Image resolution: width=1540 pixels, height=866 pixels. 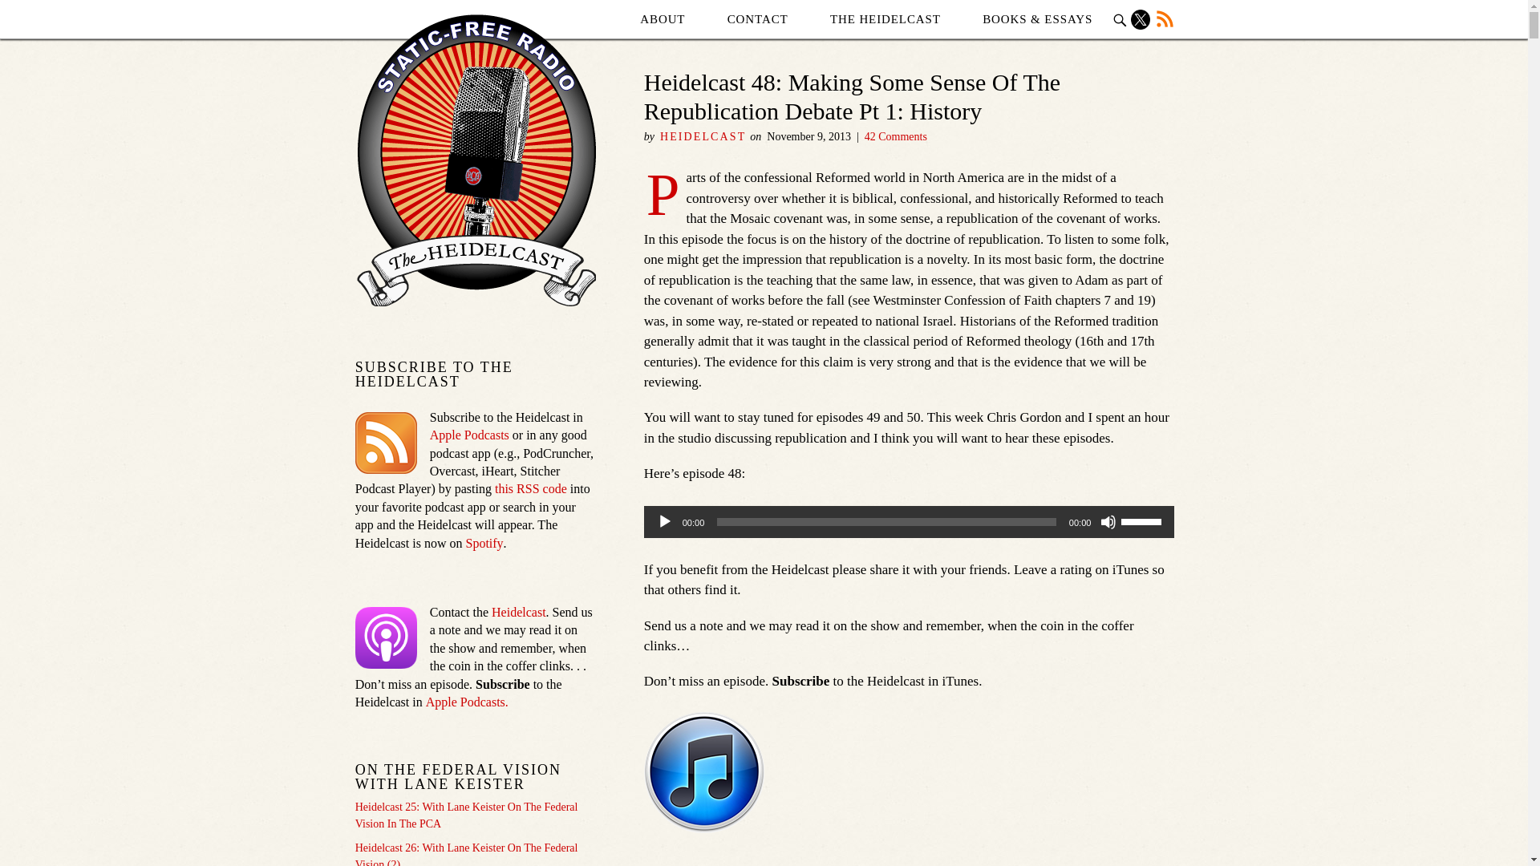 I want to click on About, so click(x=662, y=19).